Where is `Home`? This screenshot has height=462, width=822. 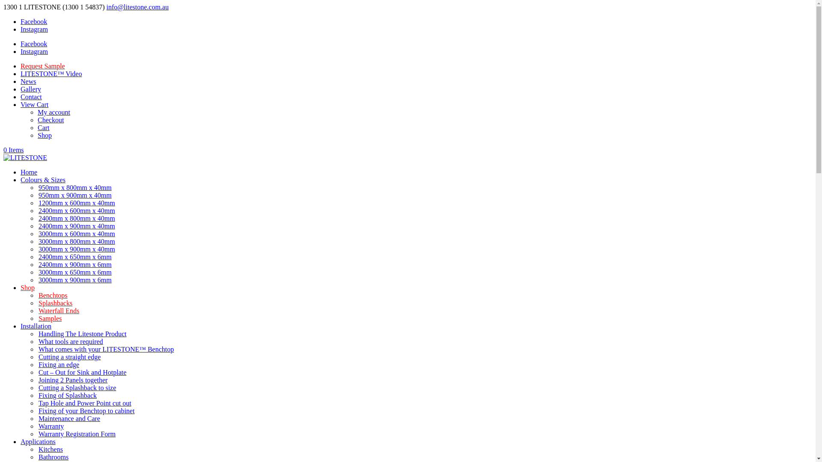
Home is located at coordinates (29, 172).